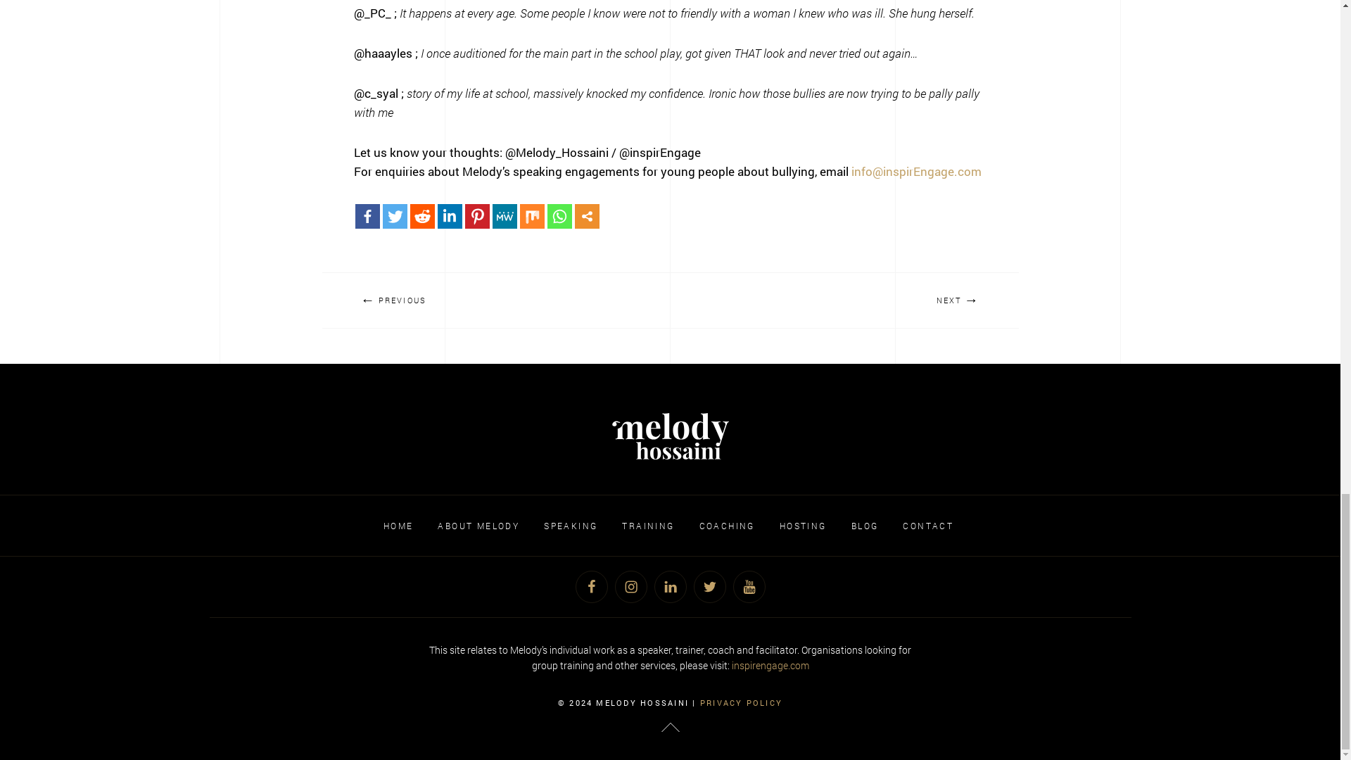  What do you see at coordinates (395, 217) in the screenshot?
I see `Twitter` at bounding box center [395, 217].